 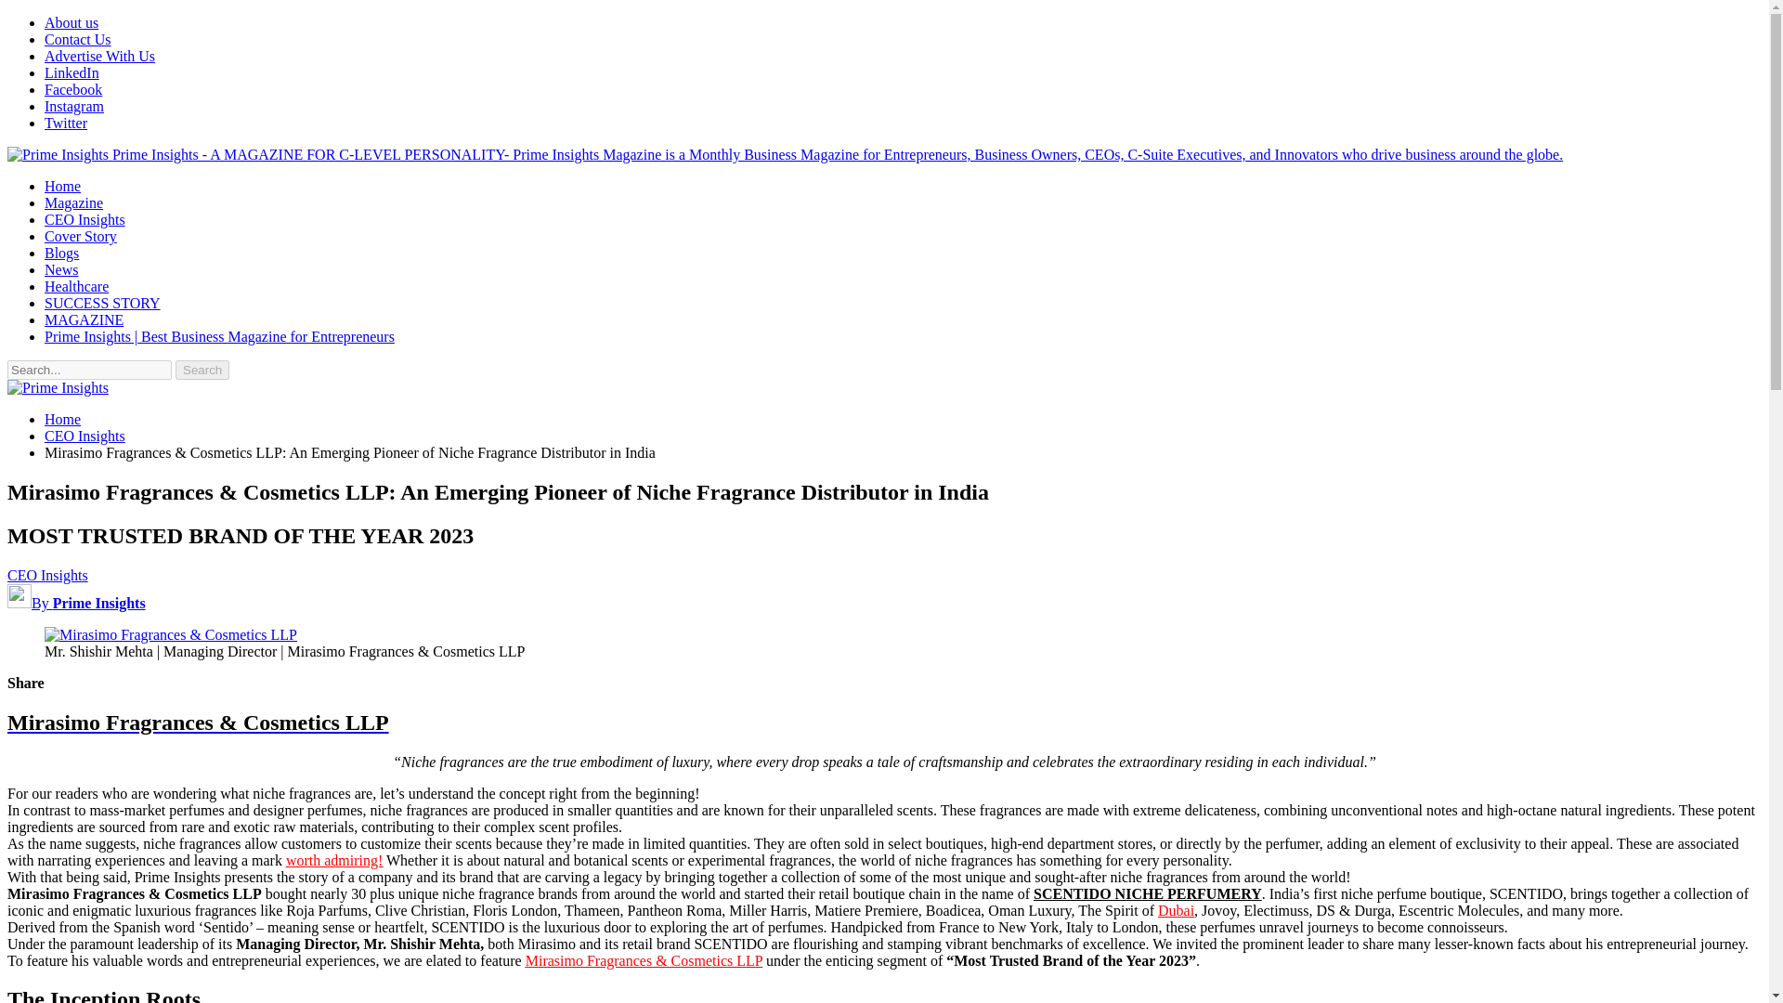 What do you see at coordinates (84, 319) in the screenshot?
I see `MAGAZINE` at bounding box center [84, 319].